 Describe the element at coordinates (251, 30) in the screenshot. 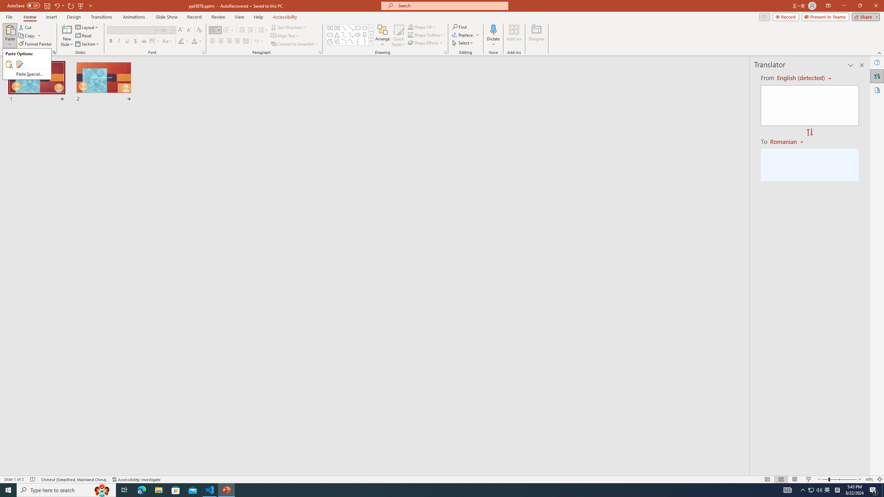

I see `Increase Indent` at that location.